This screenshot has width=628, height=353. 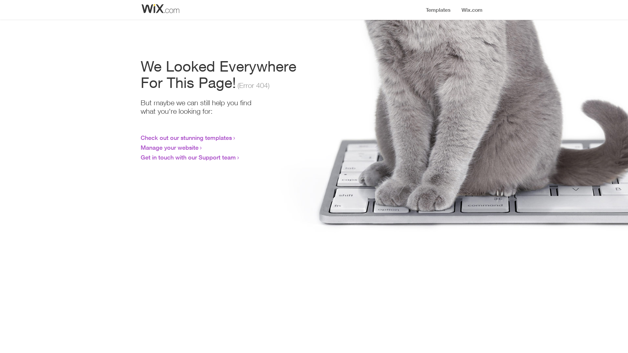 I want to click on Manage your website, so click(x=169, y=147).